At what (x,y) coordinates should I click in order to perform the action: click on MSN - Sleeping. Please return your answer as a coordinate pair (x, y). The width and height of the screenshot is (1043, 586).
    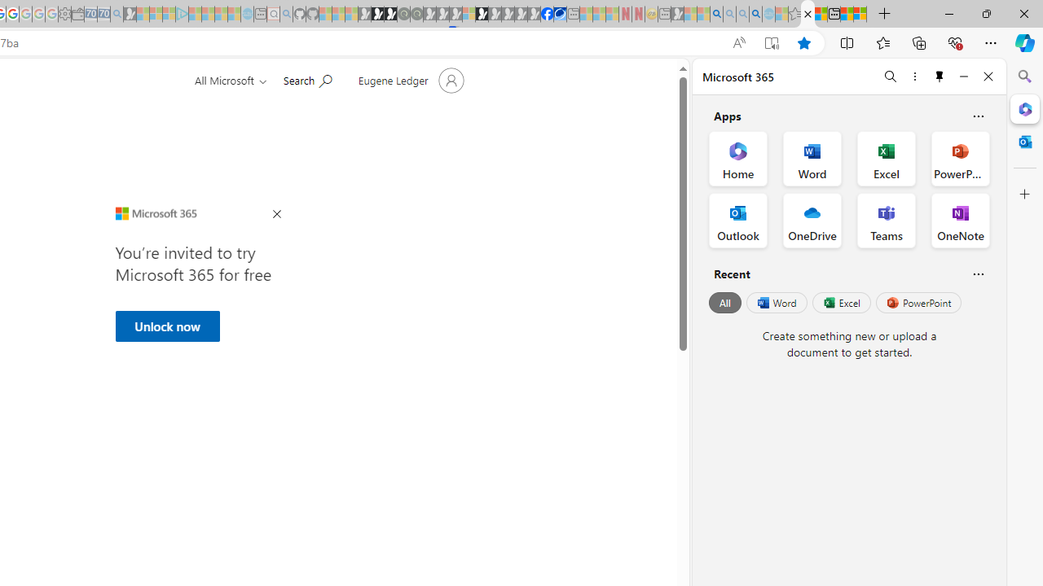
    Looking at the image, I should click on (677, 15).